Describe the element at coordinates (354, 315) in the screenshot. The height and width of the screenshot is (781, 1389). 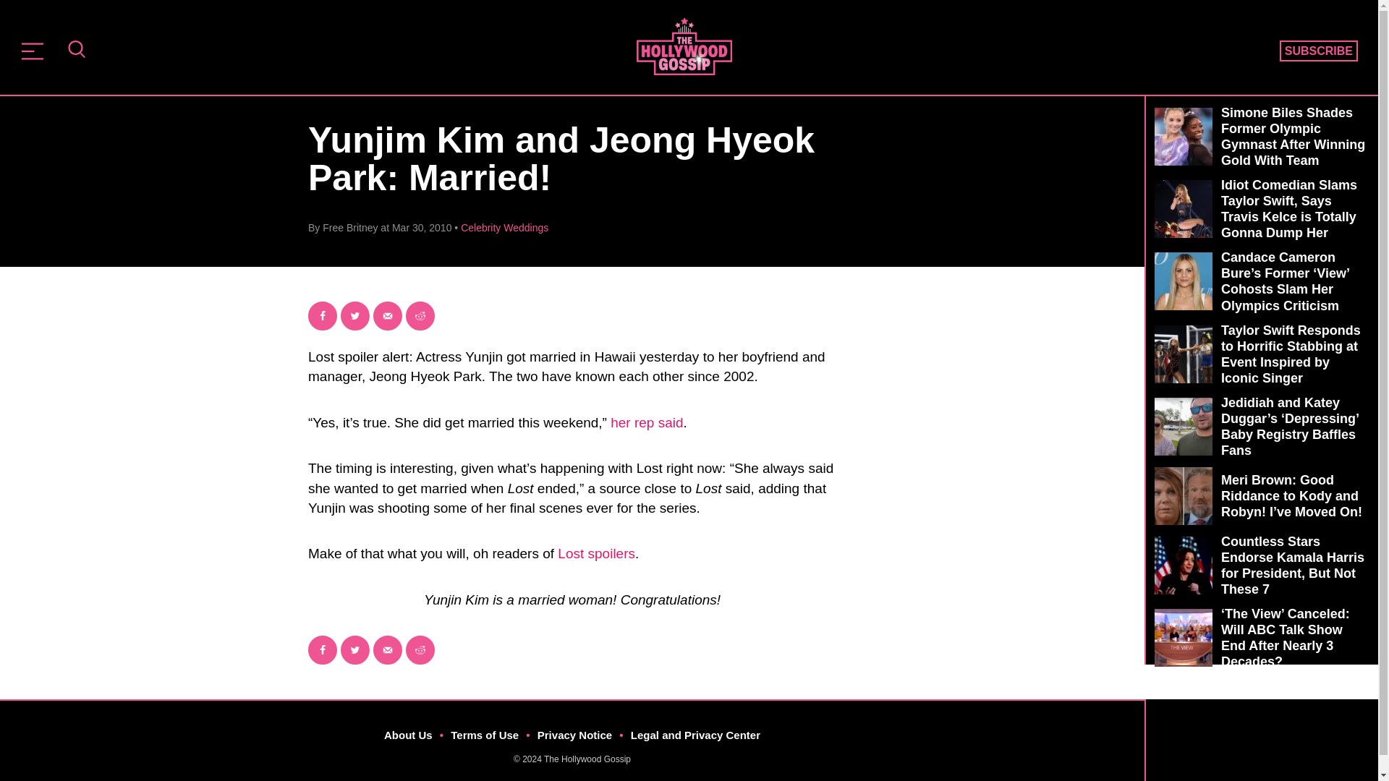
I see `Share on Twitter` at that location.